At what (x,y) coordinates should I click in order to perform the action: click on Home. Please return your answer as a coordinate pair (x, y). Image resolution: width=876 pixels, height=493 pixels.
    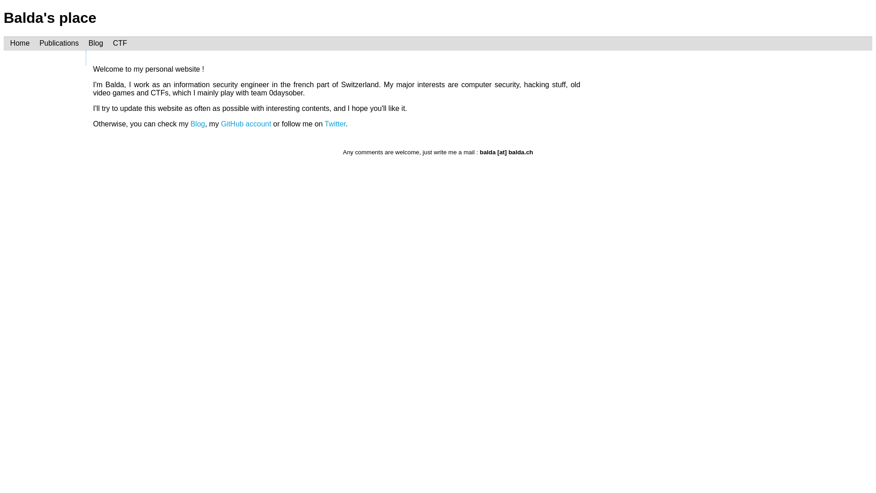
    Looking at the image, I should click on (20, 43).